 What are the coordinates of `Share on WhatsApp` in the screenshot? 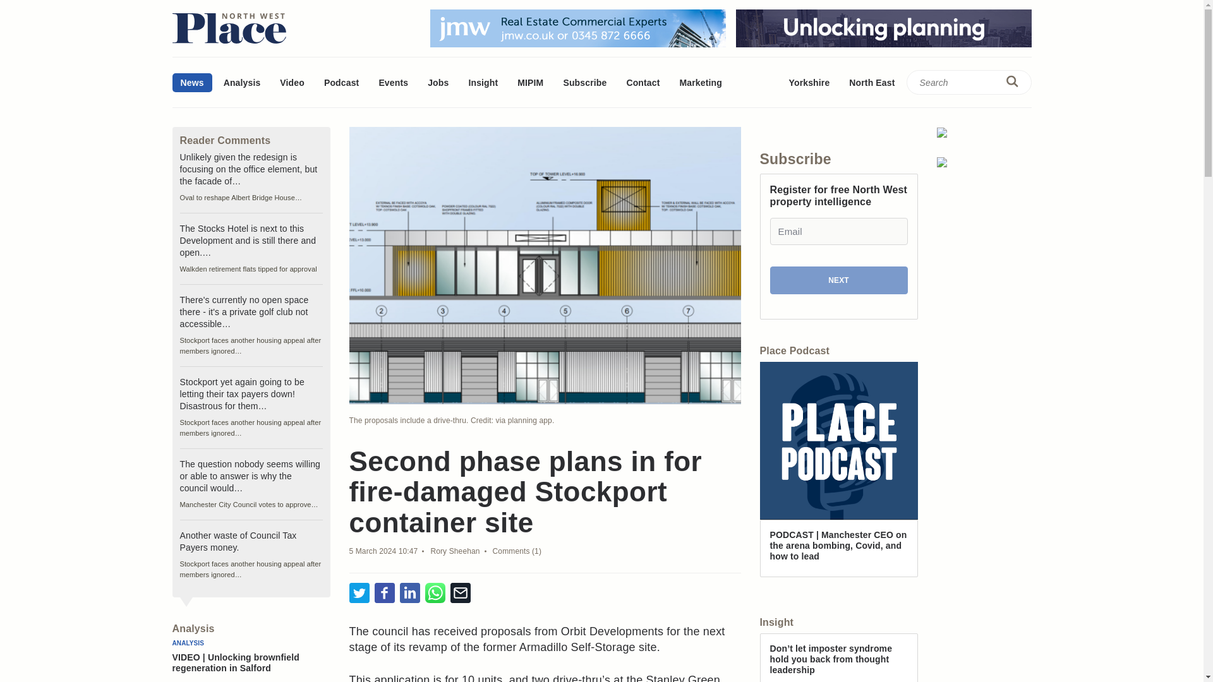 It's located at (435, 594).